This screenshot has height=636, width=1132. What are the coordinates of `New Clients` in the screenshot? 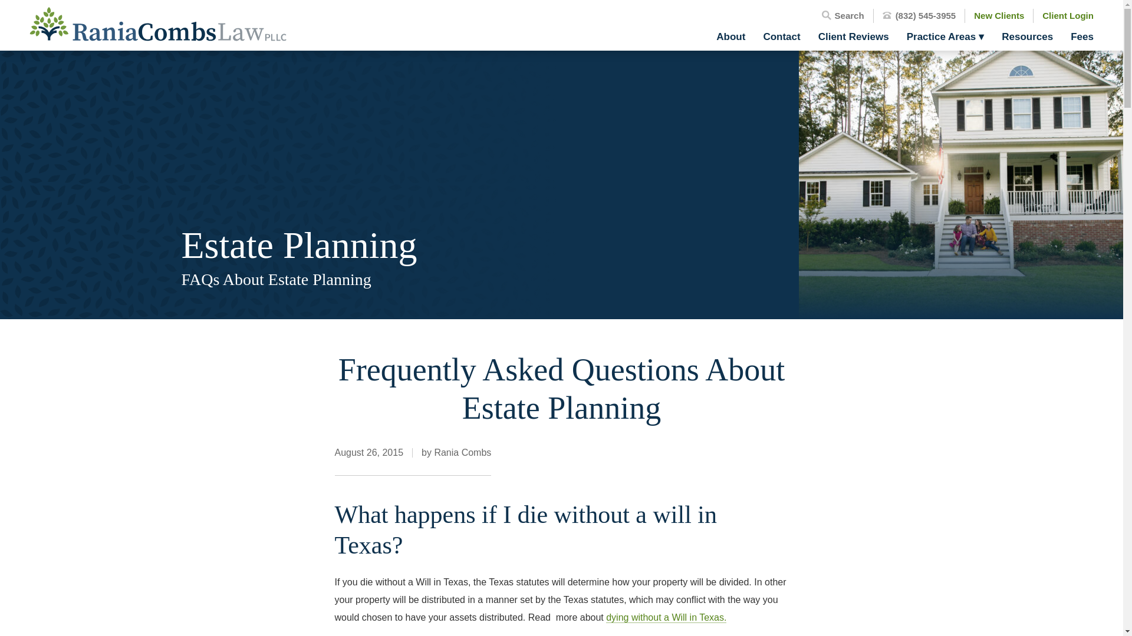 It's located at (999, 15).